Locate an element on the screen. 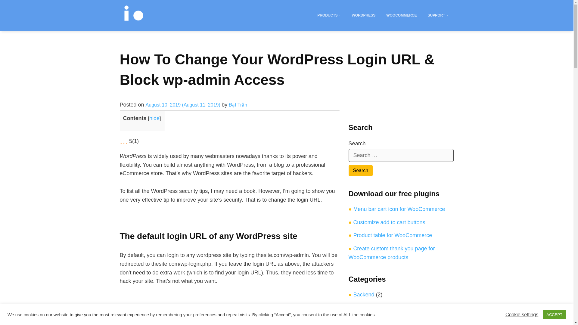 The image size is (578, 325). SUPPORT is located at coordinates (438, 15).